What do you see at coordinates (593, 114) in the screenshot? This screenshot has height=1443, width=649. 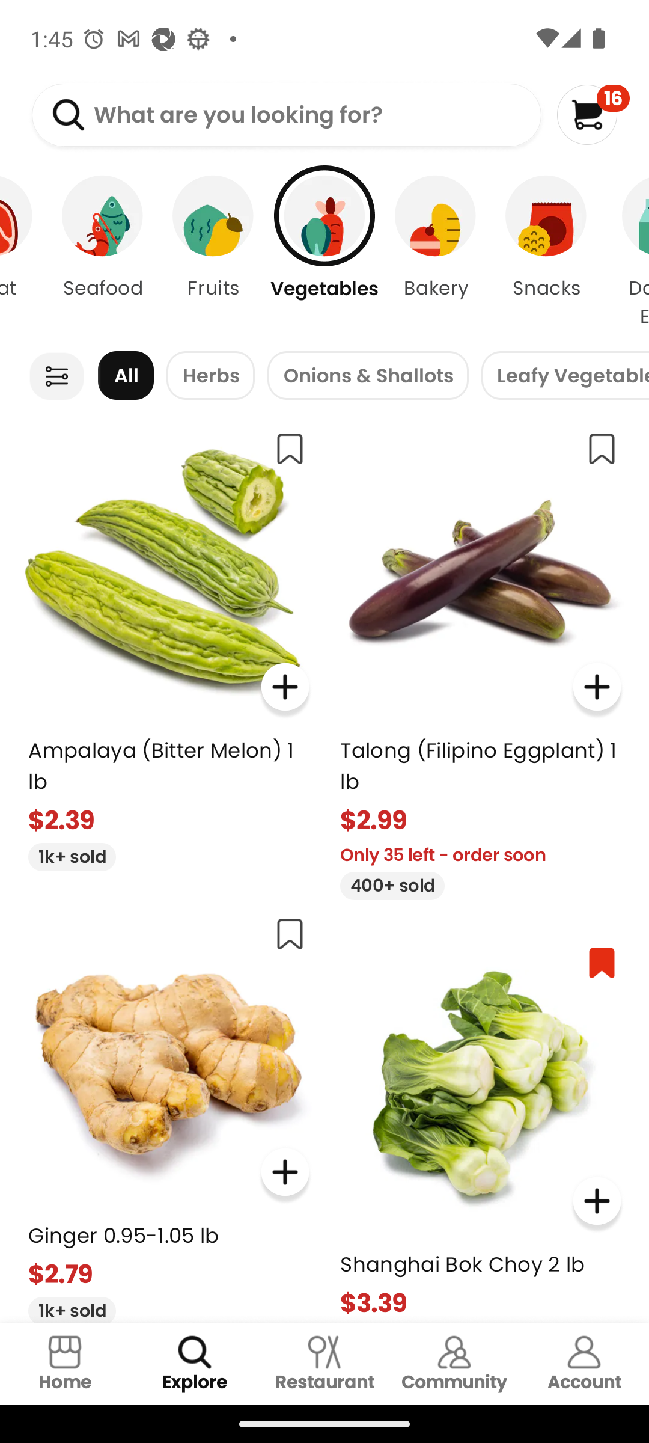 I see `16` at bounding box center [593, 114].